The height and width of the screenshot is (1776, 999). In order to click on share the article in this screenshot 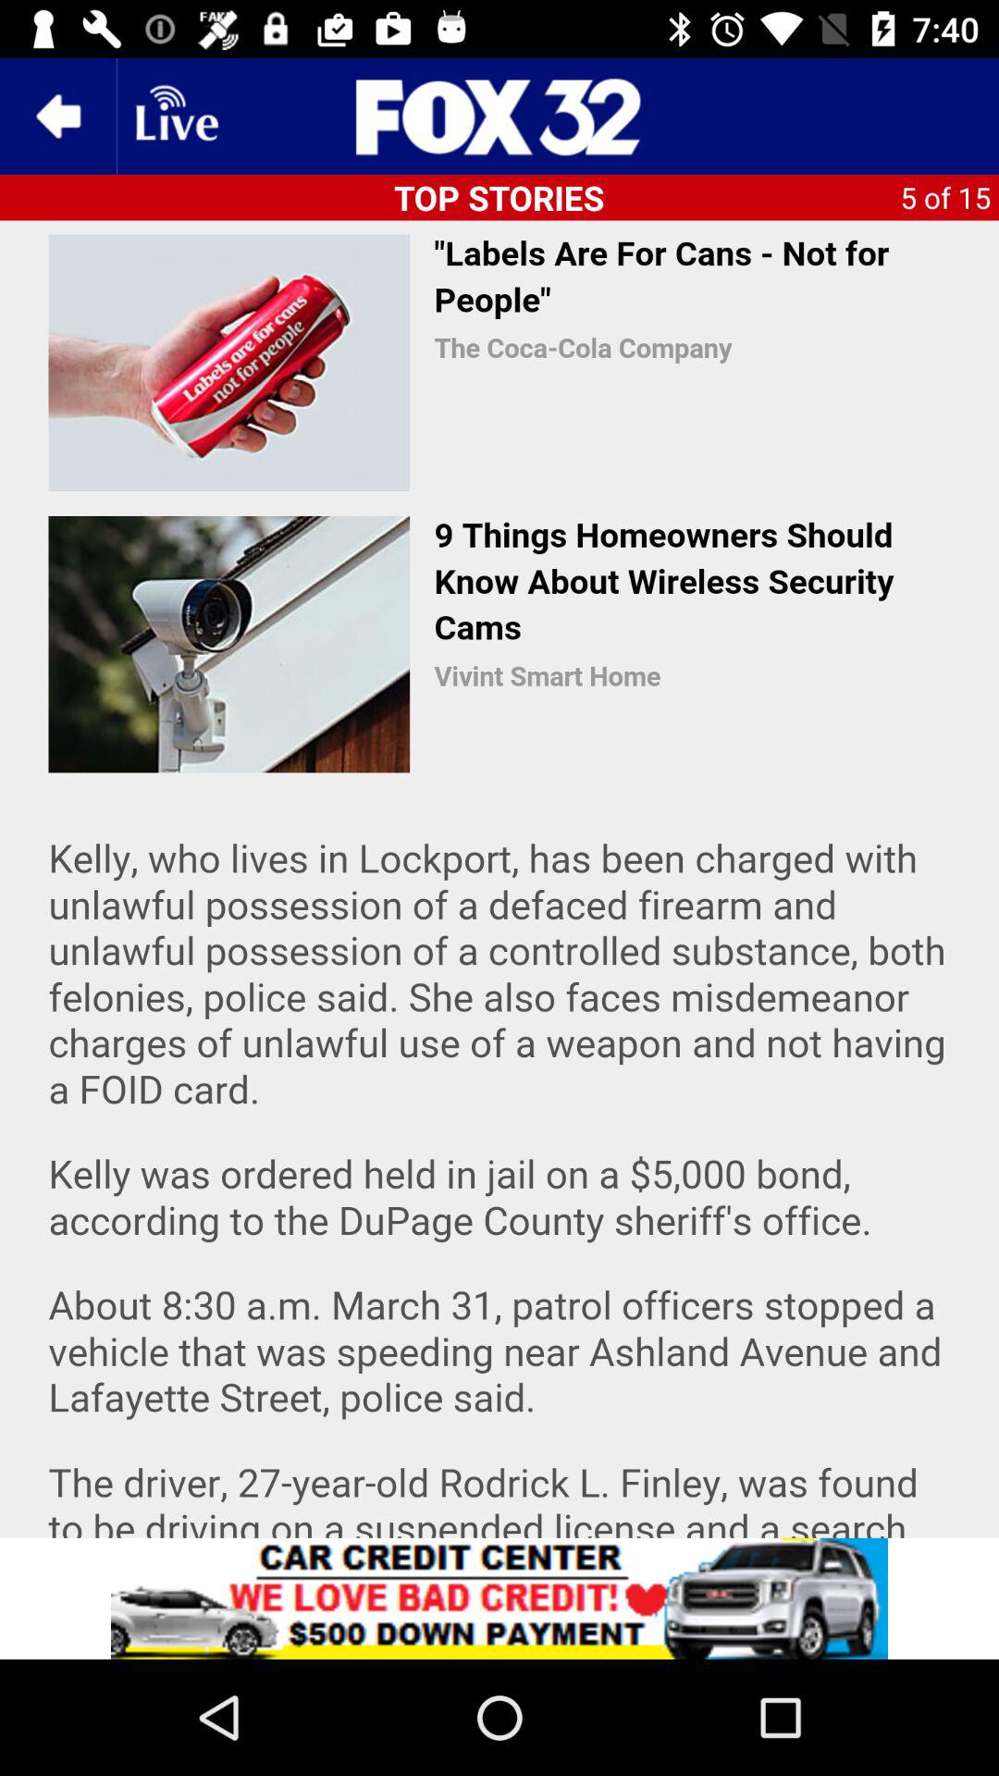, I will do `click(499, 879)`.